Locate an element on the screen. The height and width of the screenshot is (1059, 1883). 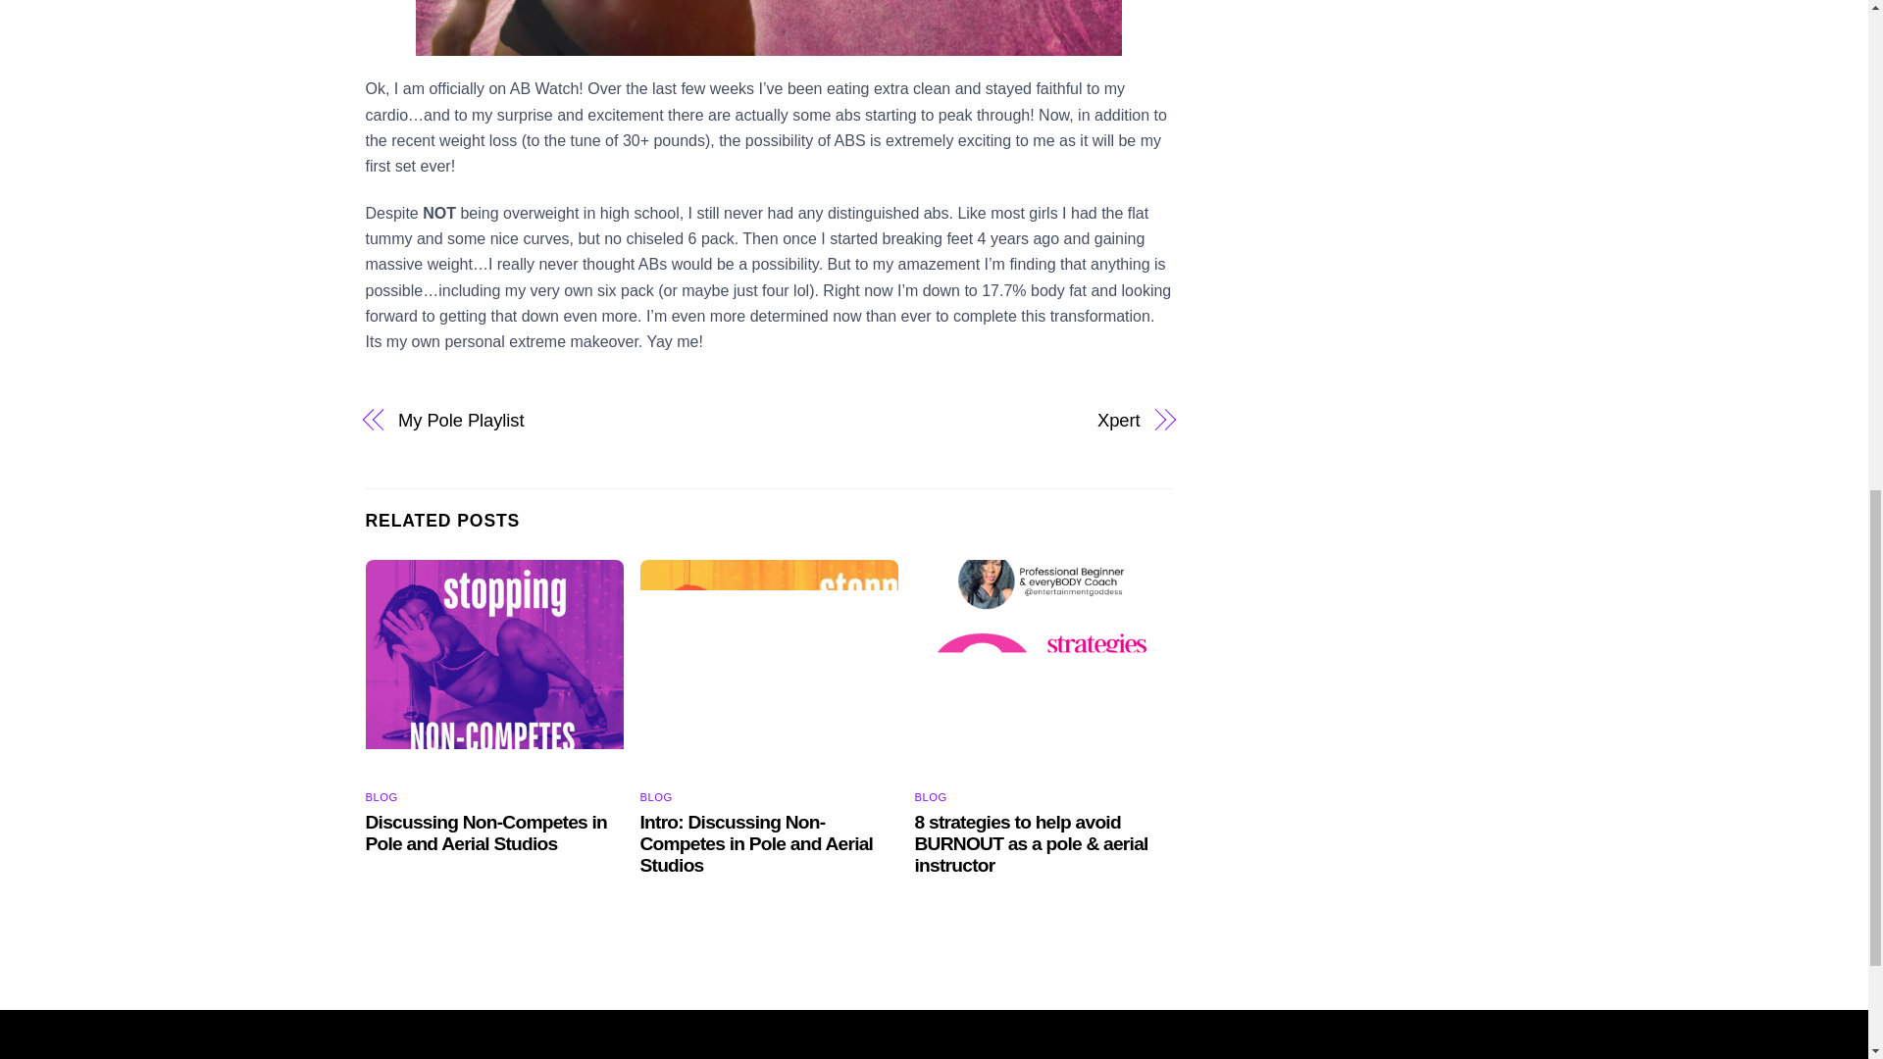
BLOG is located at coordinates (381, 796).